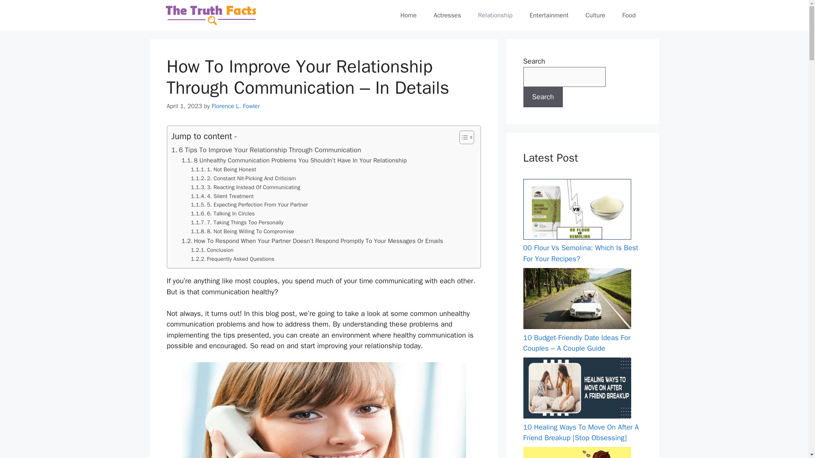  What do you see at coordinates (212, 250) in the screenshot?
I see `Conclusion` at bounding box center [212, 250].